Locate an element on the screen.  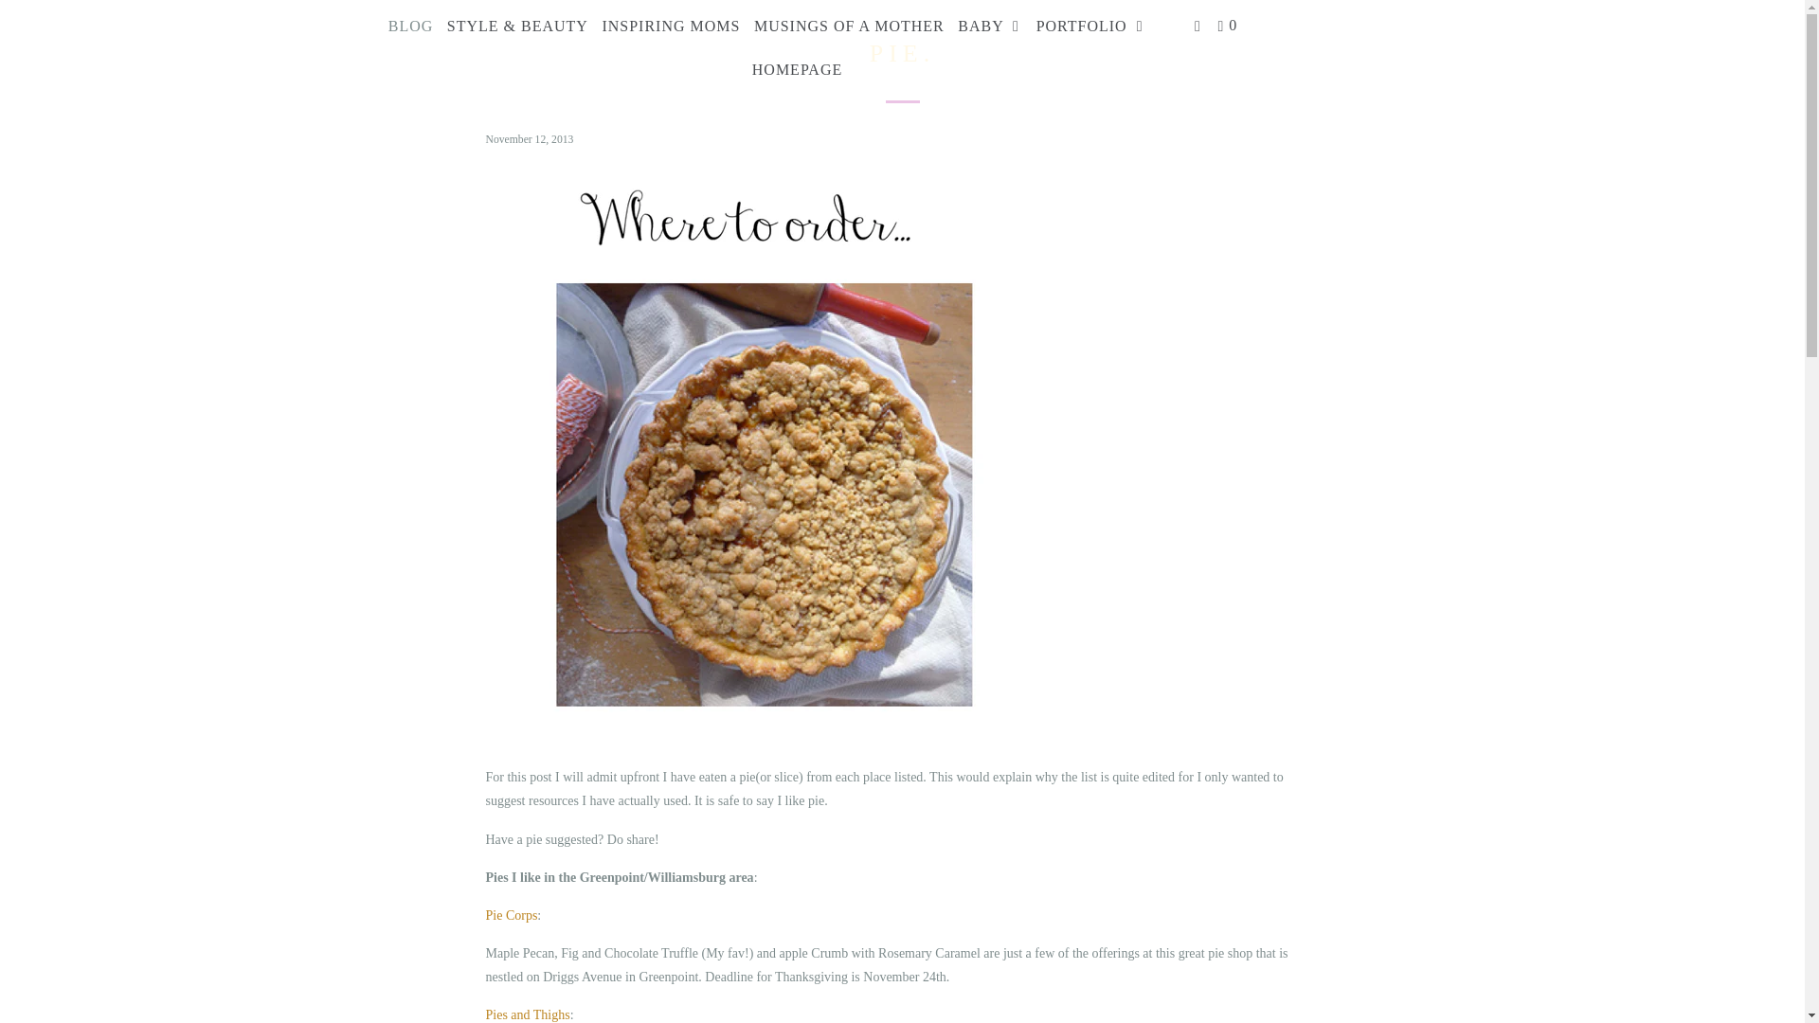
MUSINGS OF A MOTHER is located at coordinates (849, 27).